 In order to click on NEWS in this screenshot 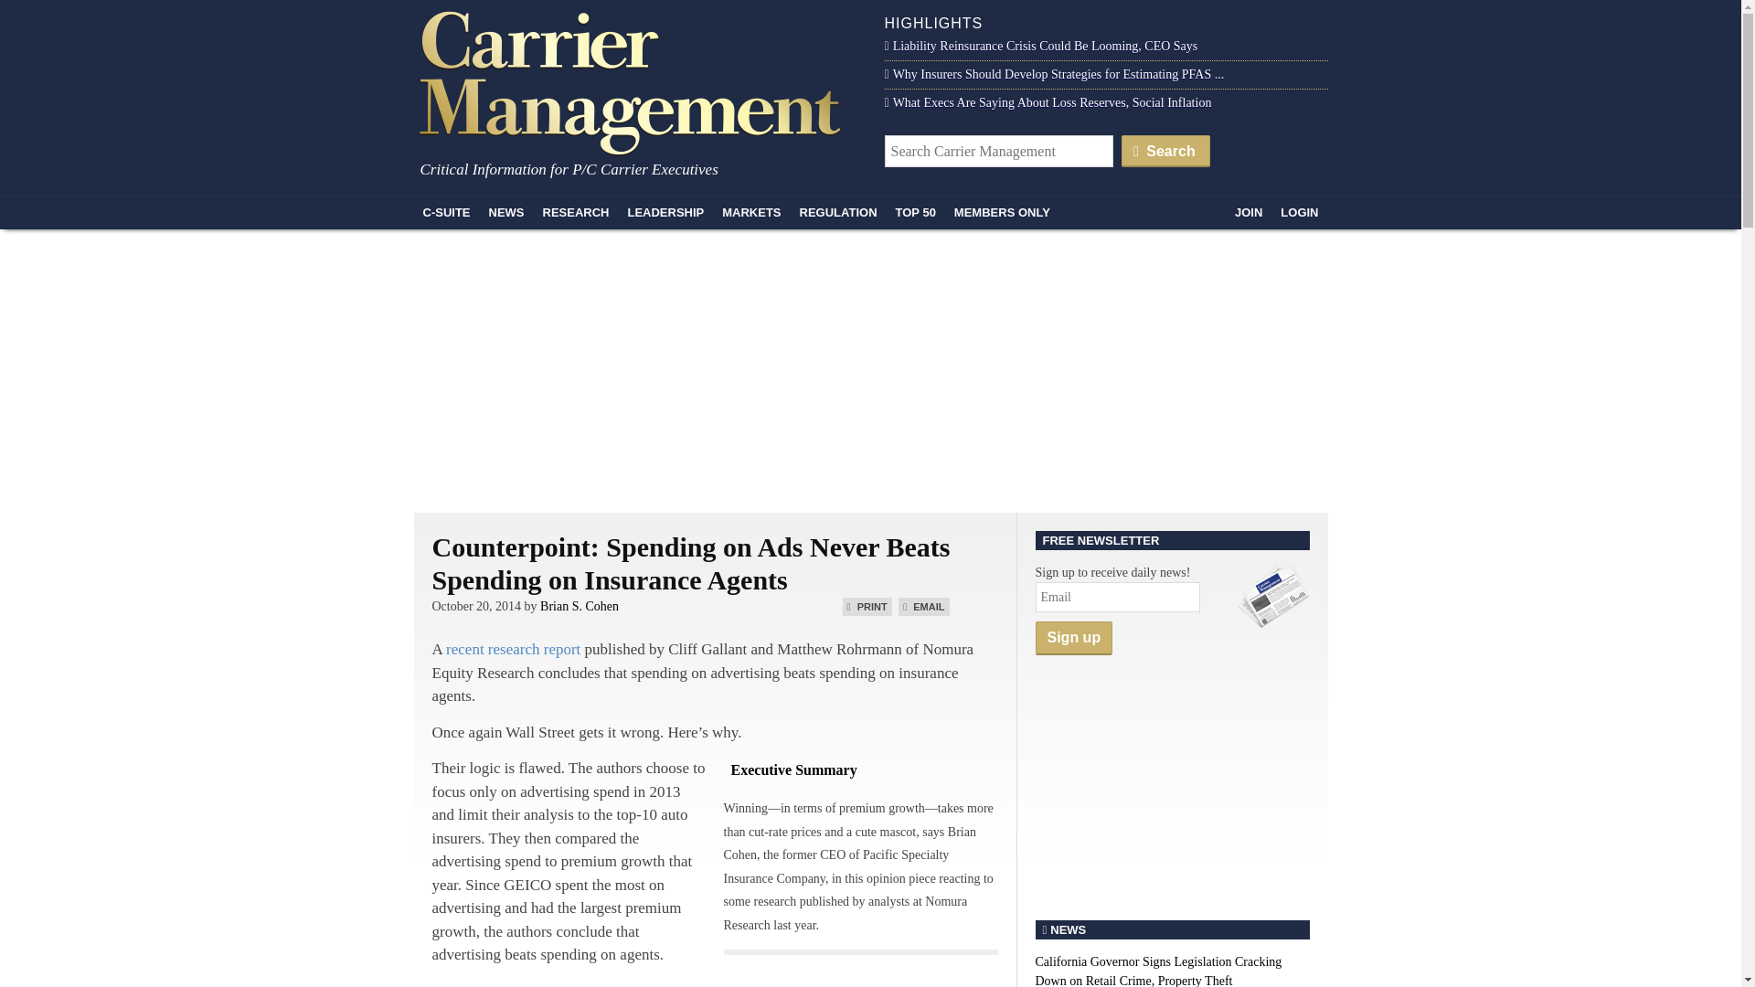, I will do `click(506, 212)`.